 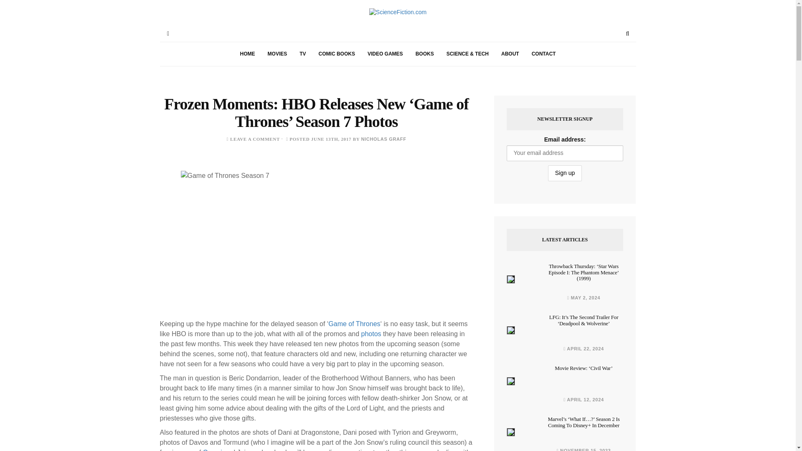 I want to click on CONTACT, so click(x=543, y=54).